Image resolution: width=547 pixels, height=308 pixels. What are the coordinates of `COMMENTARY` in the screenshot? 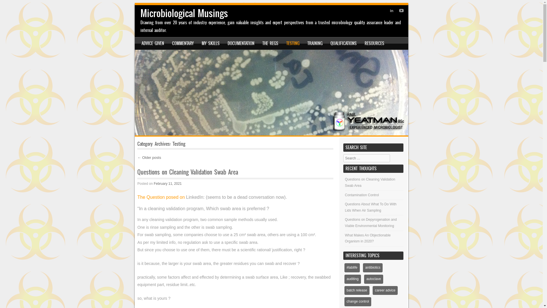 It's located at (183, 43).